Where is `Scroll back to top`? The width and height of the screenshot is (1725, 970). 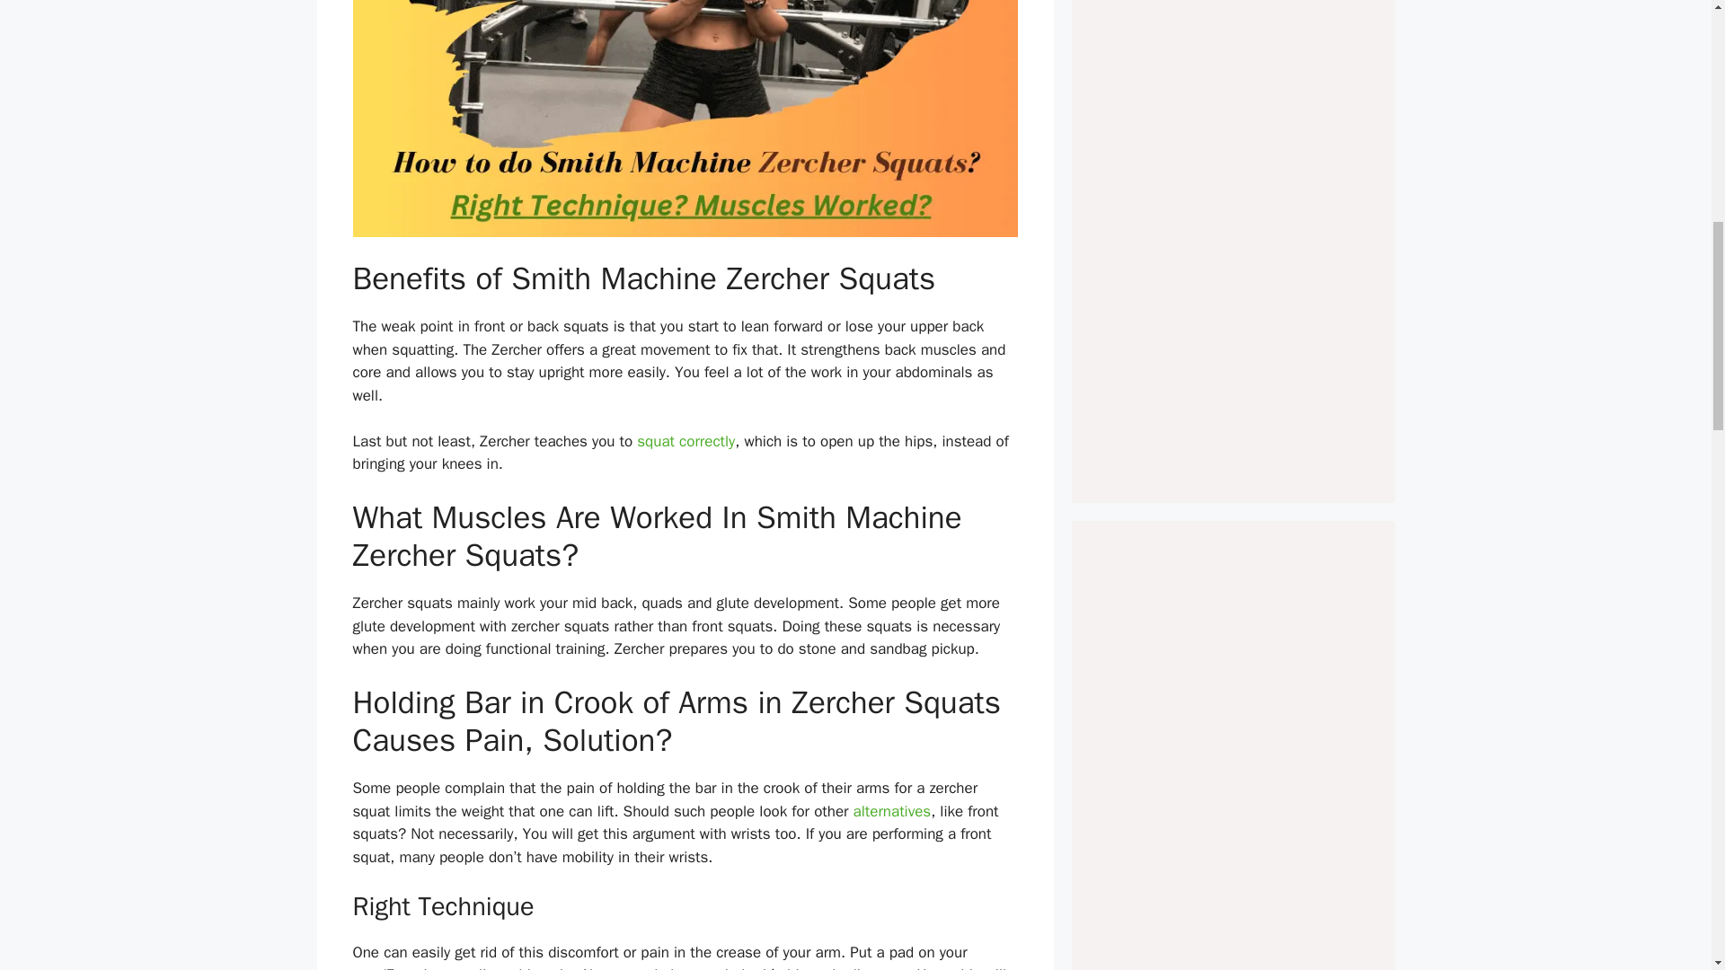
Scroll back to top is located at coordinates (1667, 852).